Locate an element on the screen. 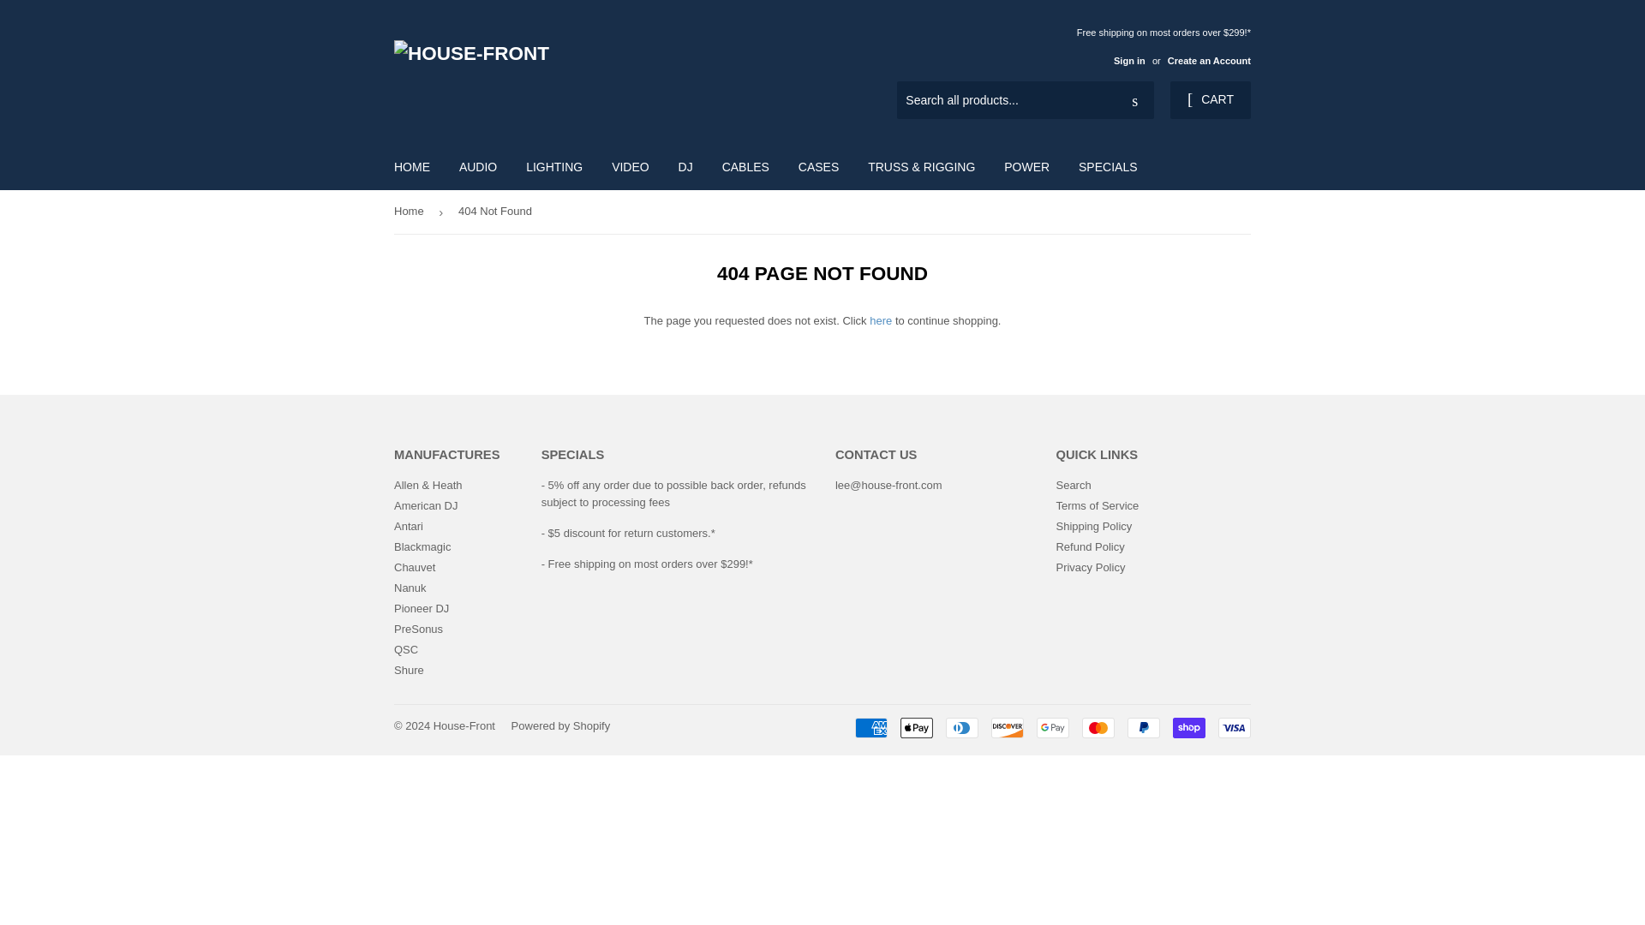  HOME is located at coordinates (411, 166).